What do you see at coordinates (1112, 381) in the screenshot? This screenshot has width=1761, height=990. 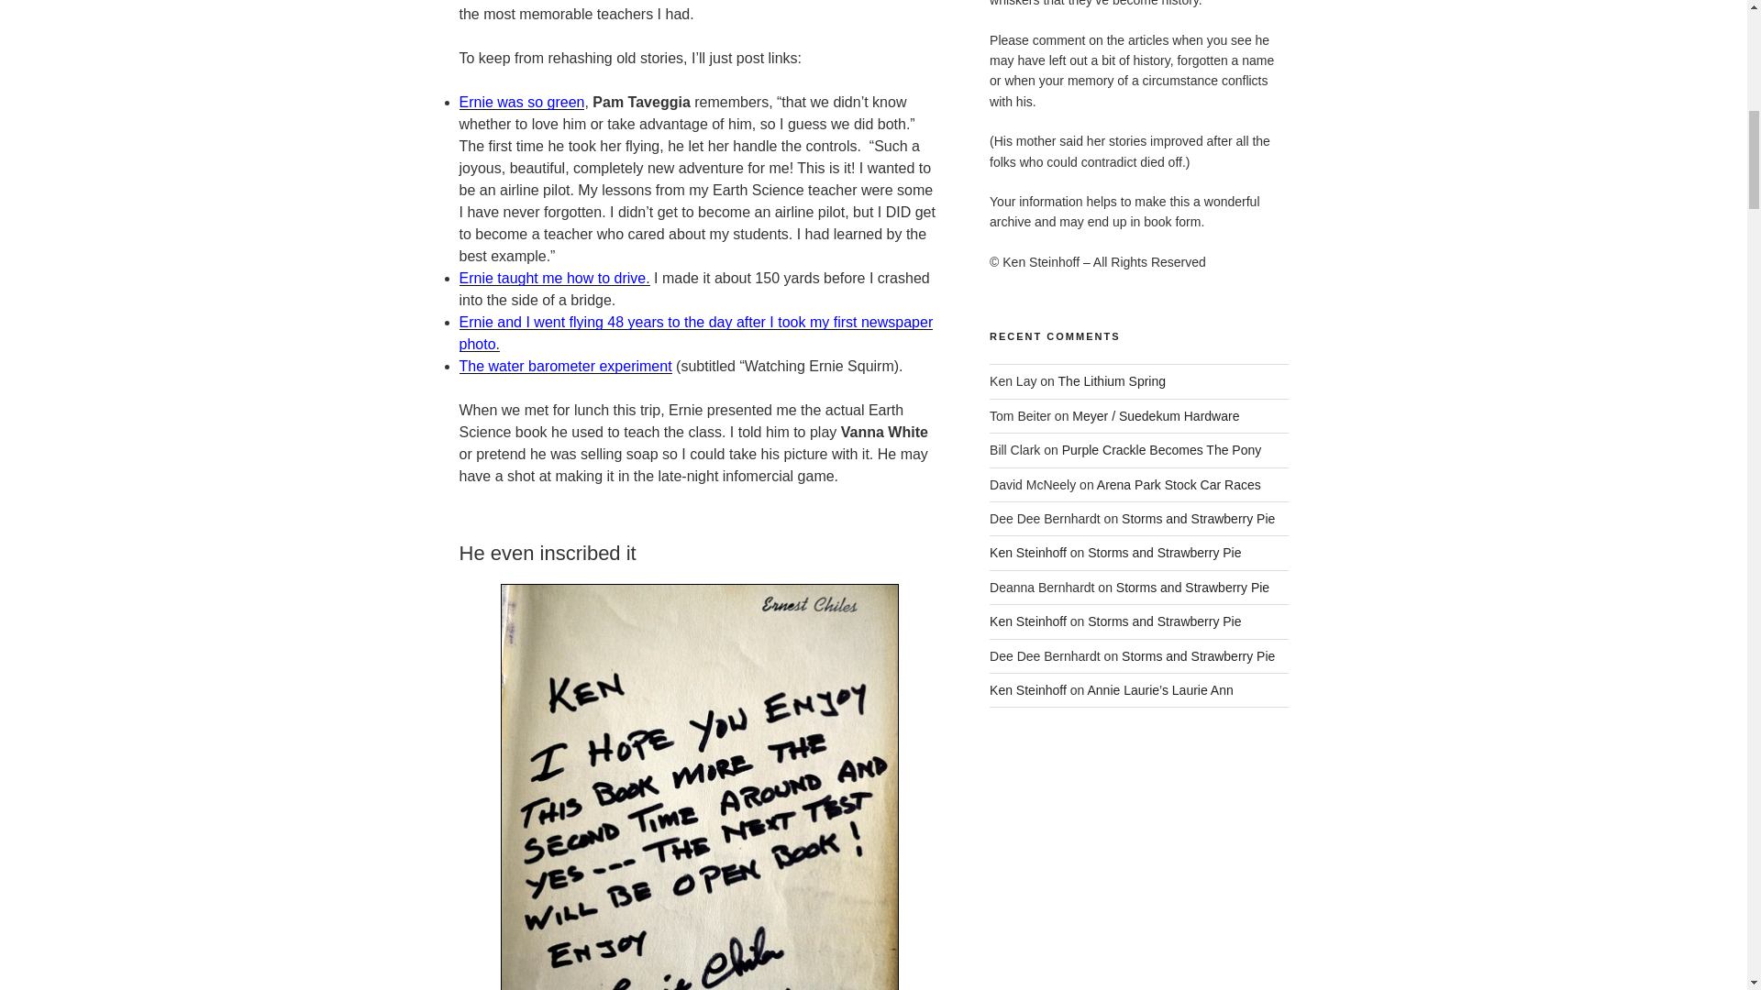 I see `The Lithium Spring` at bounding box center [1112, 381].